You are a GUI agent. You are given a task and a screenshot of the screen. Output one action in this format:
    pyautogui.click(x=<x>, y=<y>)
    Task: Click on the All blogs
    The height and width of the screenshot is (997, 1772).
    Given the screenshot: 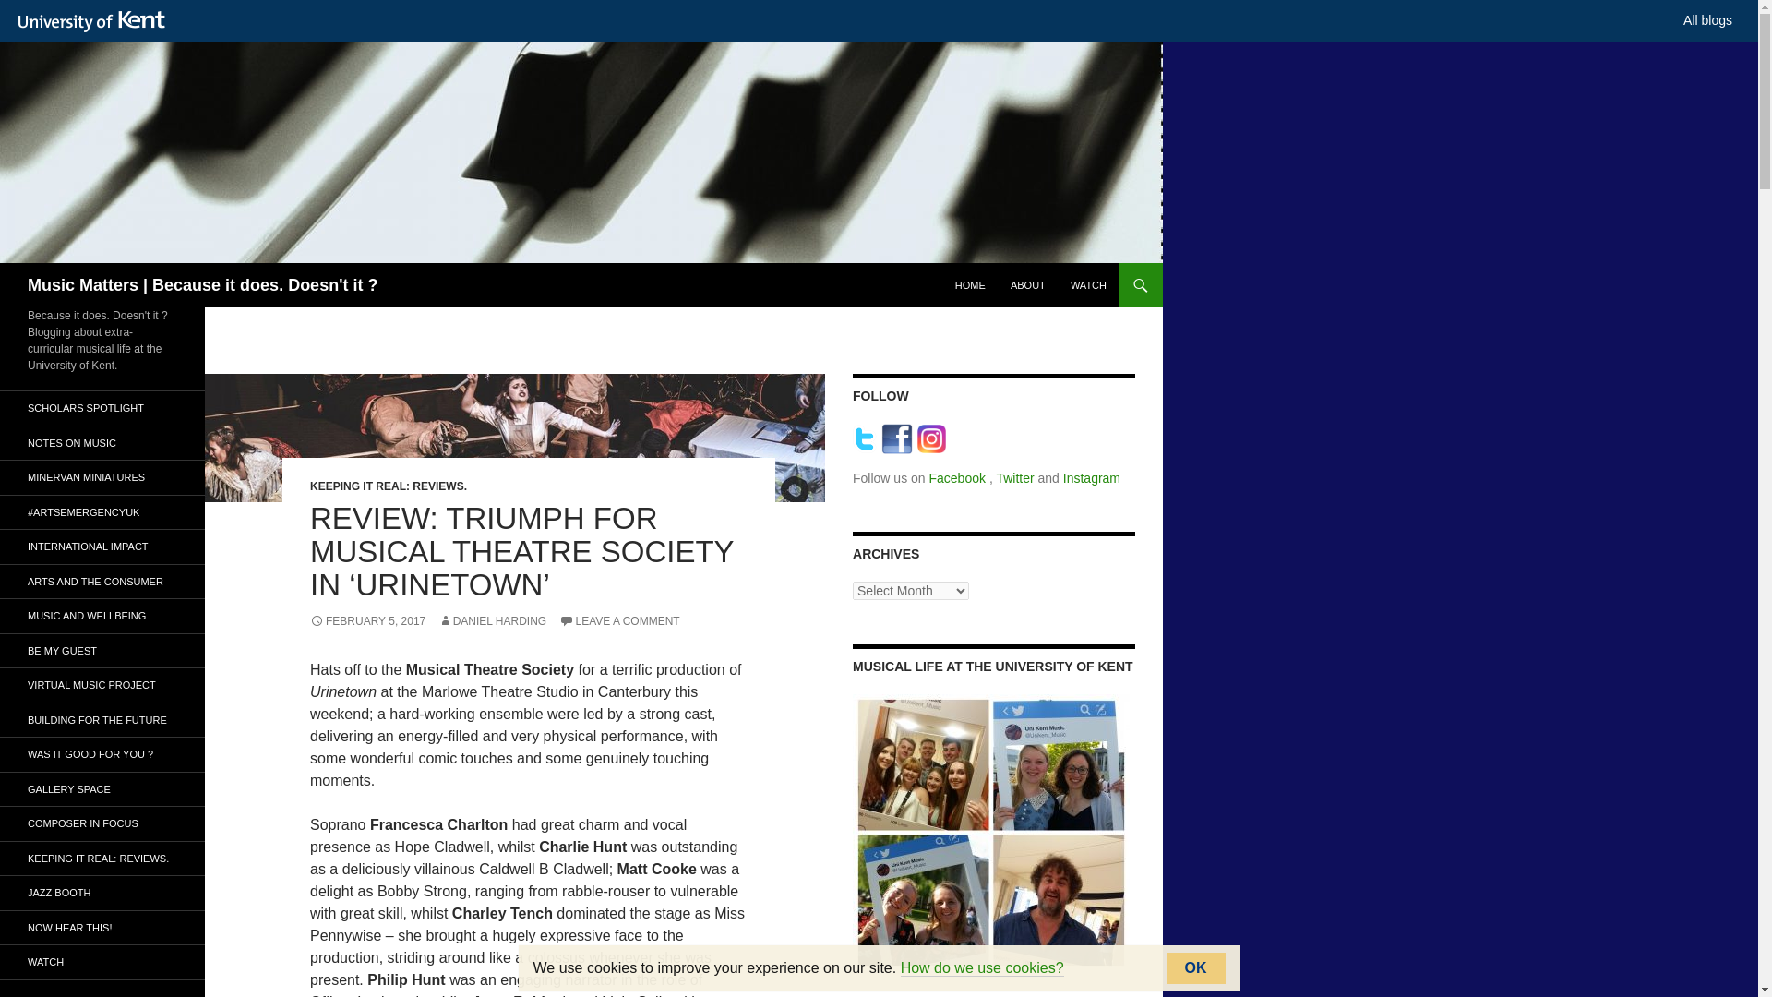 What is the action you would take?
    pyautogui.click(x=1707, y=20)
    